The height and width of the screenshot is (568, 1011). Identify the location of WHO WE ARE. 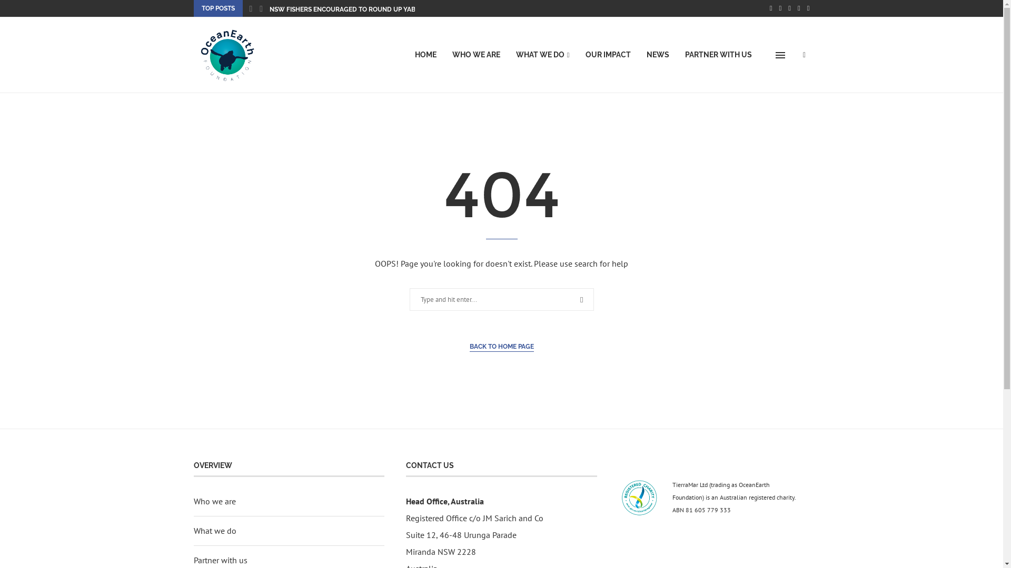
(476, 55).